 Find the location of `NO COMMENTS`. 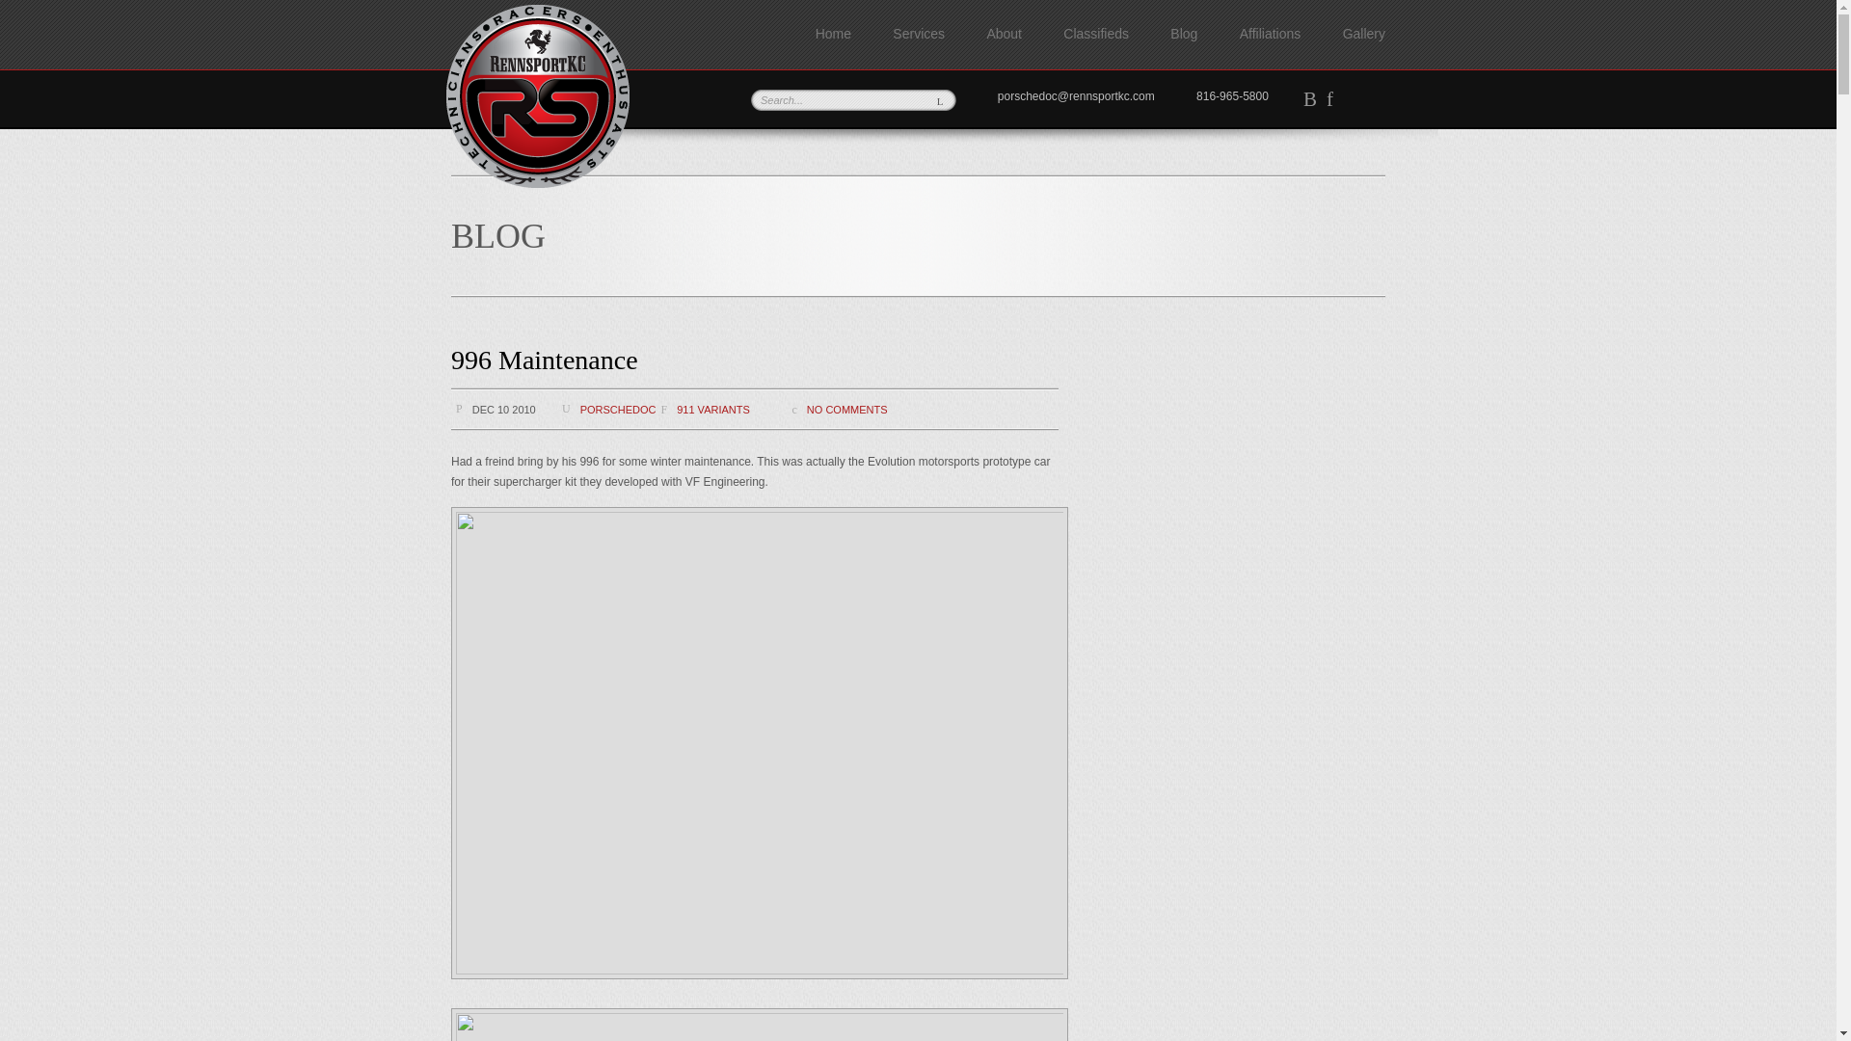

NO COMMENTS is located at coordinates (847, 409).